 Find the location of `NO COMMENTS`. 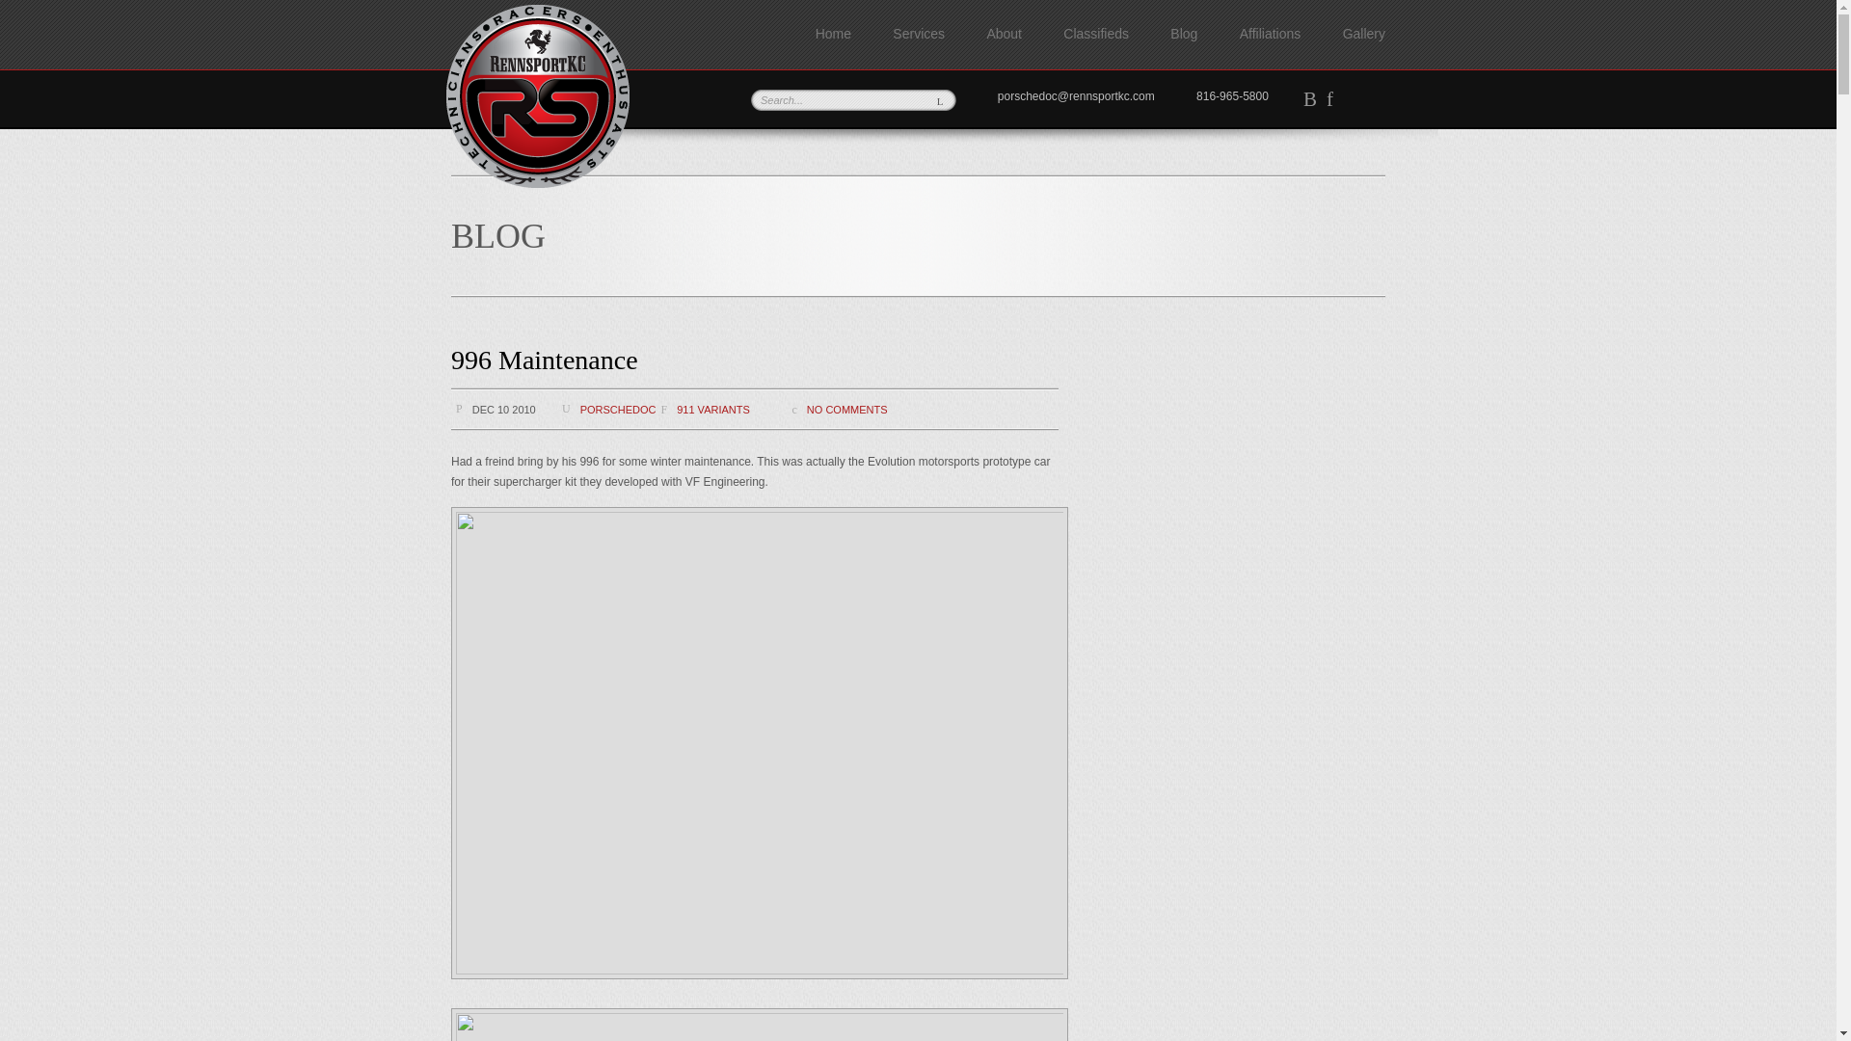

NO COMMENTS is located at coordinates (847, 409).